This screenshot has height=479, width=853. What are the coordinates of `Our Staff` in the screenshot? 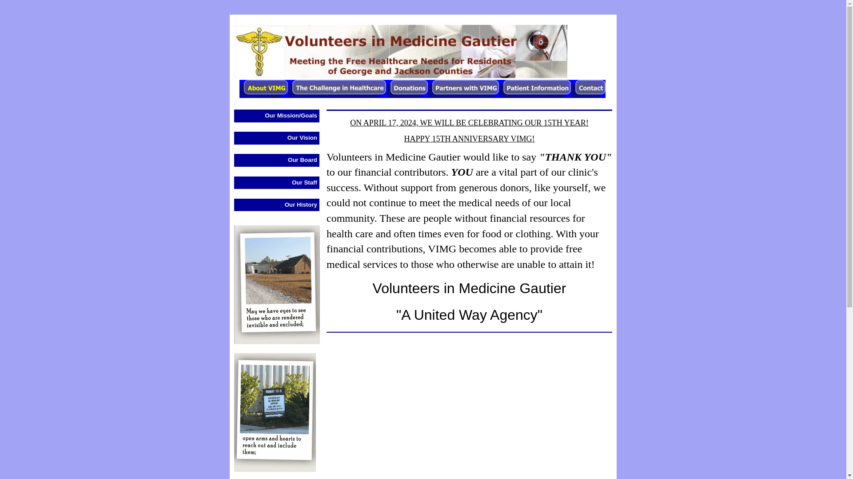 It's located at (276, 183).